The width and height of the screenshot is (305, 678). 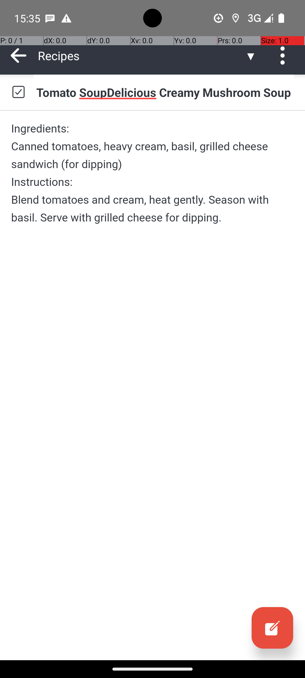 What do you see at coordinates (152, 173) in the screenshot?
I see `Ingredients:
Canned tomatoes, heavy cream, basil, grilled cheese sandwich (for dipping)
Instructions:
Blend tomatoes and cream, heat gently. Season with basil. Serve with grilled cheese for dipping.` at bounding box center [152, 173].